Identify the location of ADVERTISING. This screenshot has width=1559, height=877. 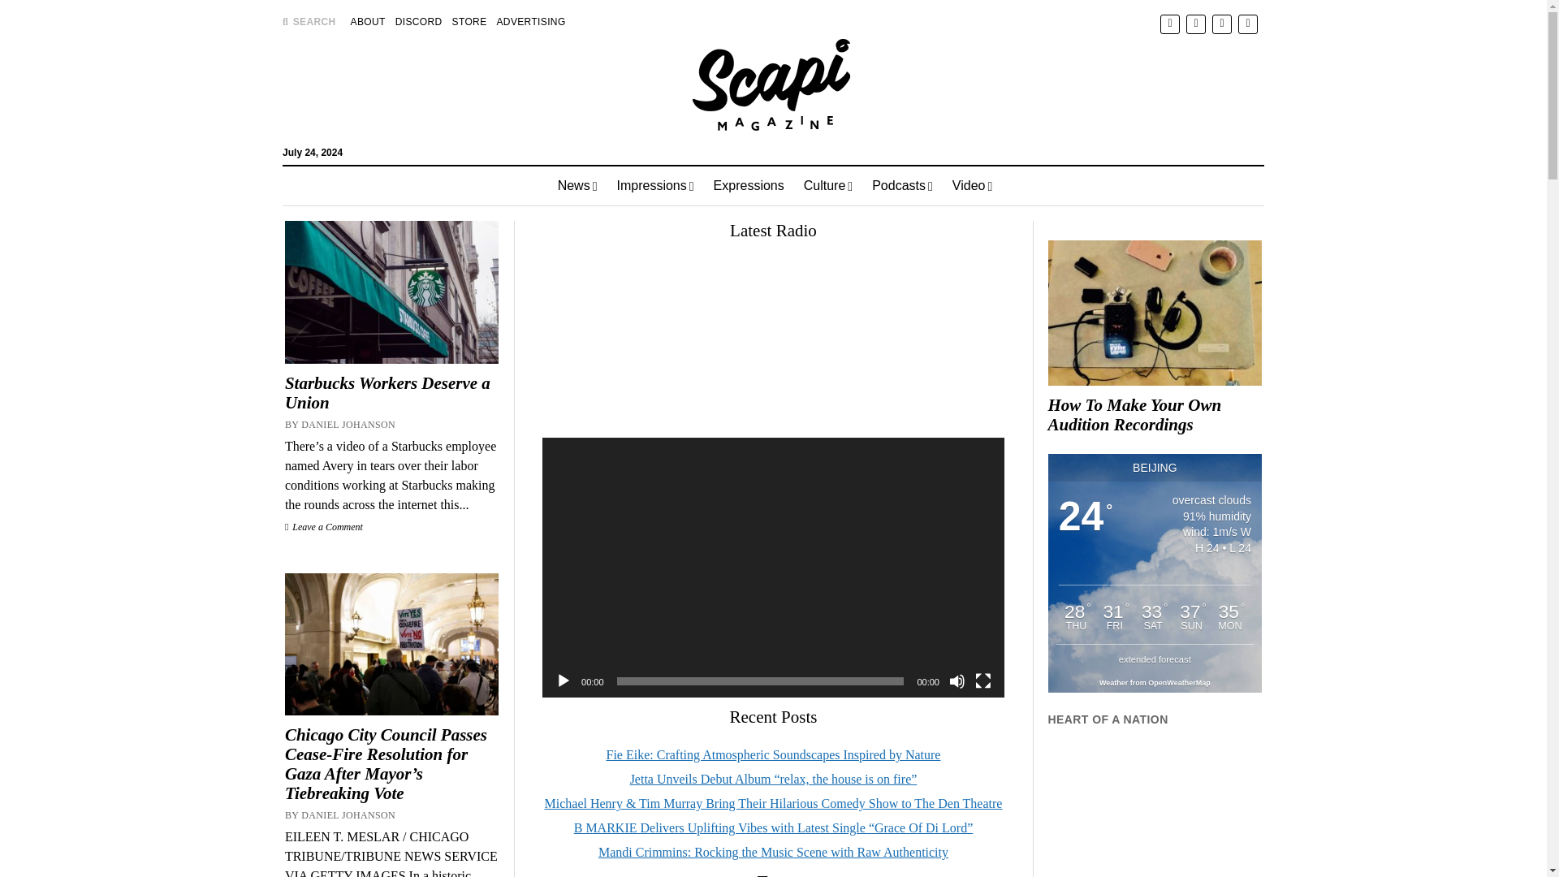
(531, 21).